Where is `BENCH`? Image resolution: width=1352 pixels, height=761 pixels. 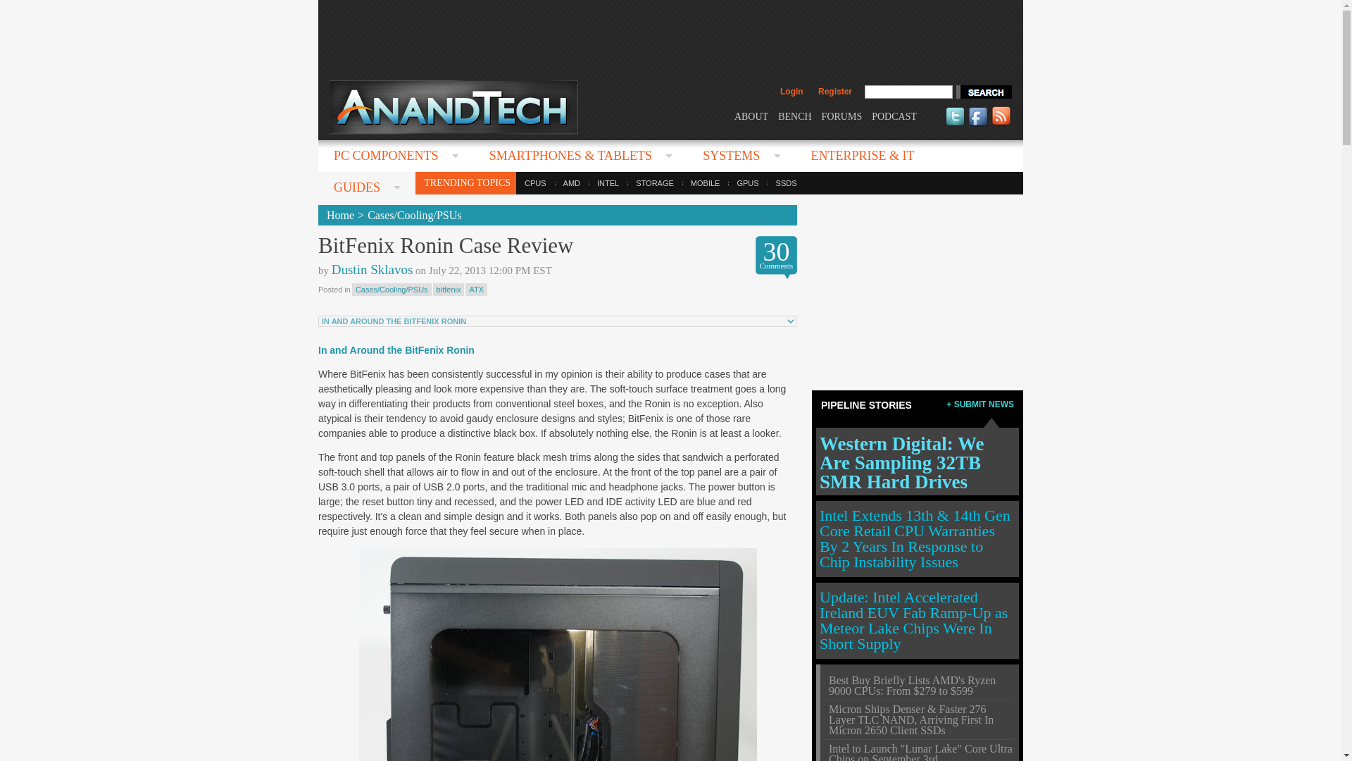 BENCH is located at coordinates (794, 116).